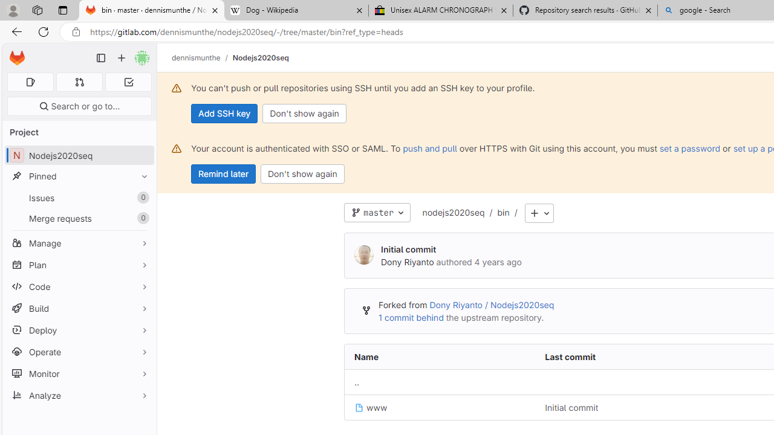 The image size is (774, 435). What do you see at coordinates (122, 58) in the screenshot?
I see `Create new...` at bounding box center [122, 58].